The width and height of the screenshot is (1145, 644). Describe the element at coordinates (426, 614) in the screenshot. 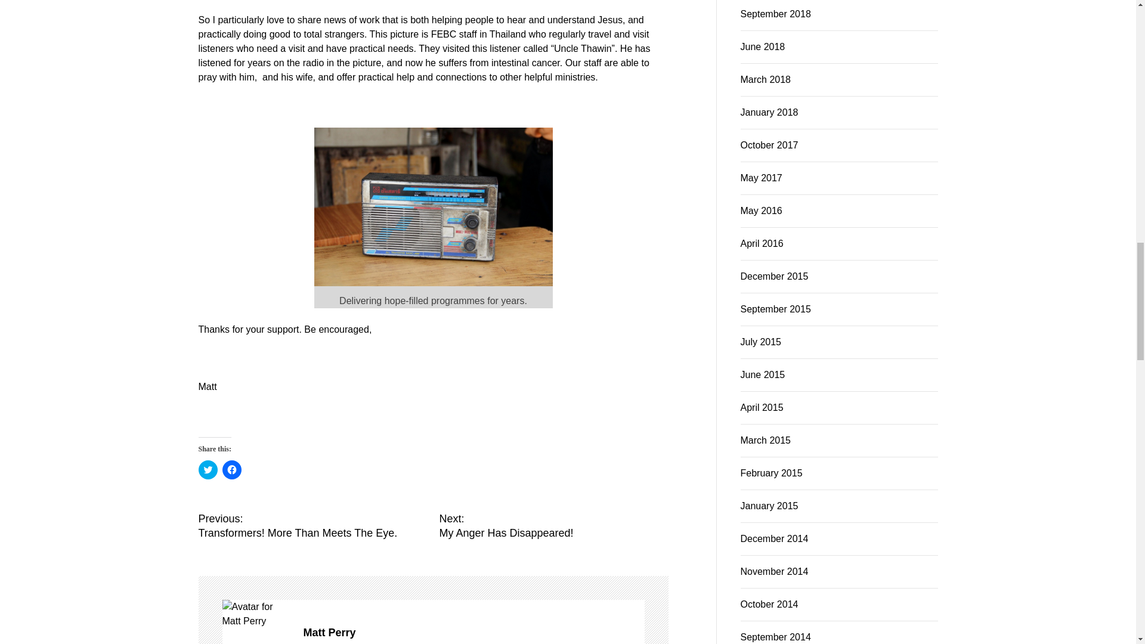

I see `In Lockdown and confusion, remember this.` at that location.